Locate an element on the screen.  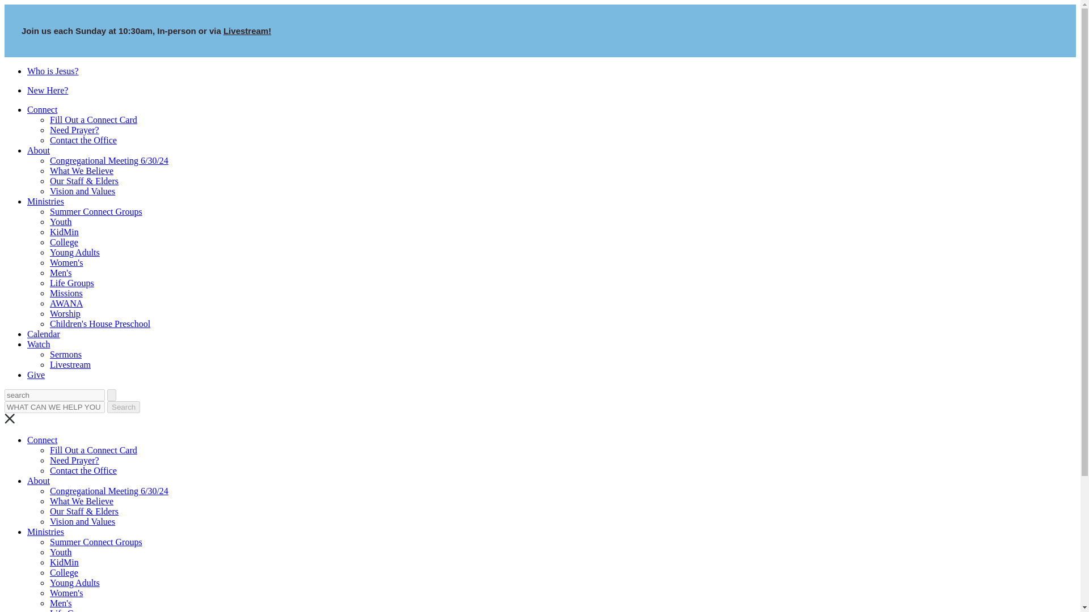
Fill Out a Connect Card is located at coordinates (93, 120).